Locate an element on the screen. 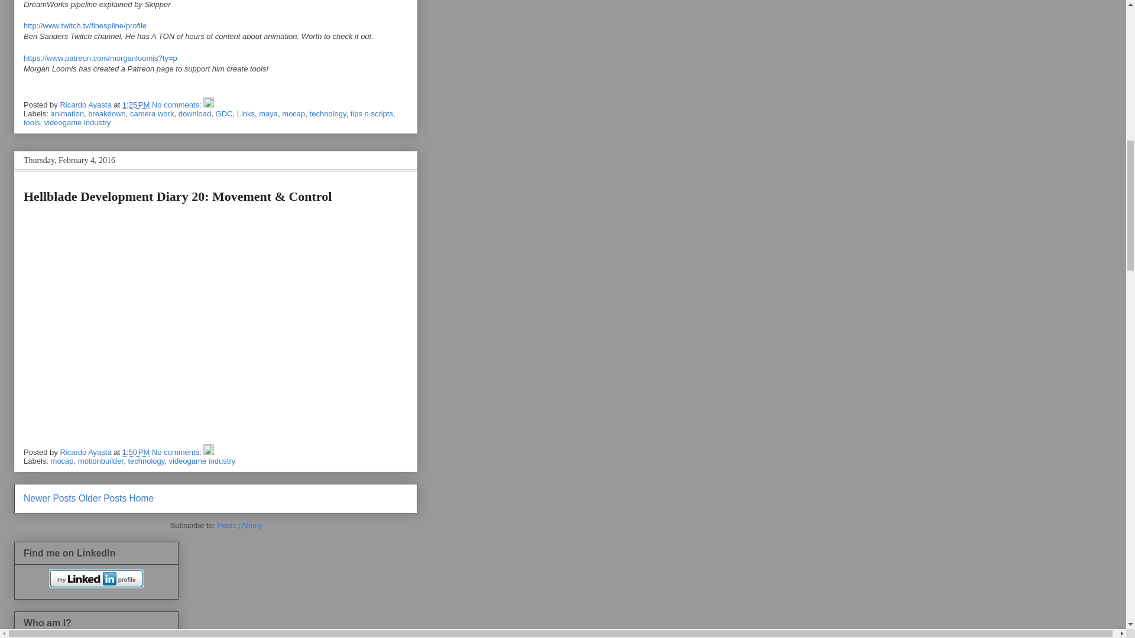 Image resolution: width=1135 pixels, height=638 pixels. Ricardo Ayasta is located at coordinates (86, 104).